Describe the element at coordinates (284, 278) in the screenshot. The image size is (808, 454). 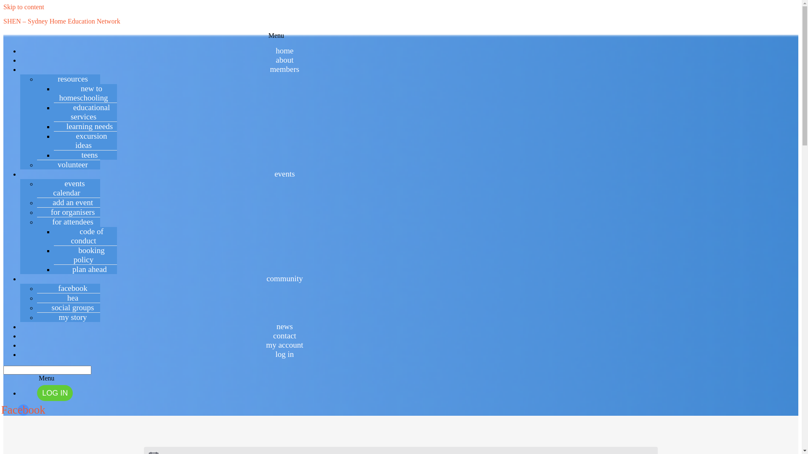
I see `community` at that location.